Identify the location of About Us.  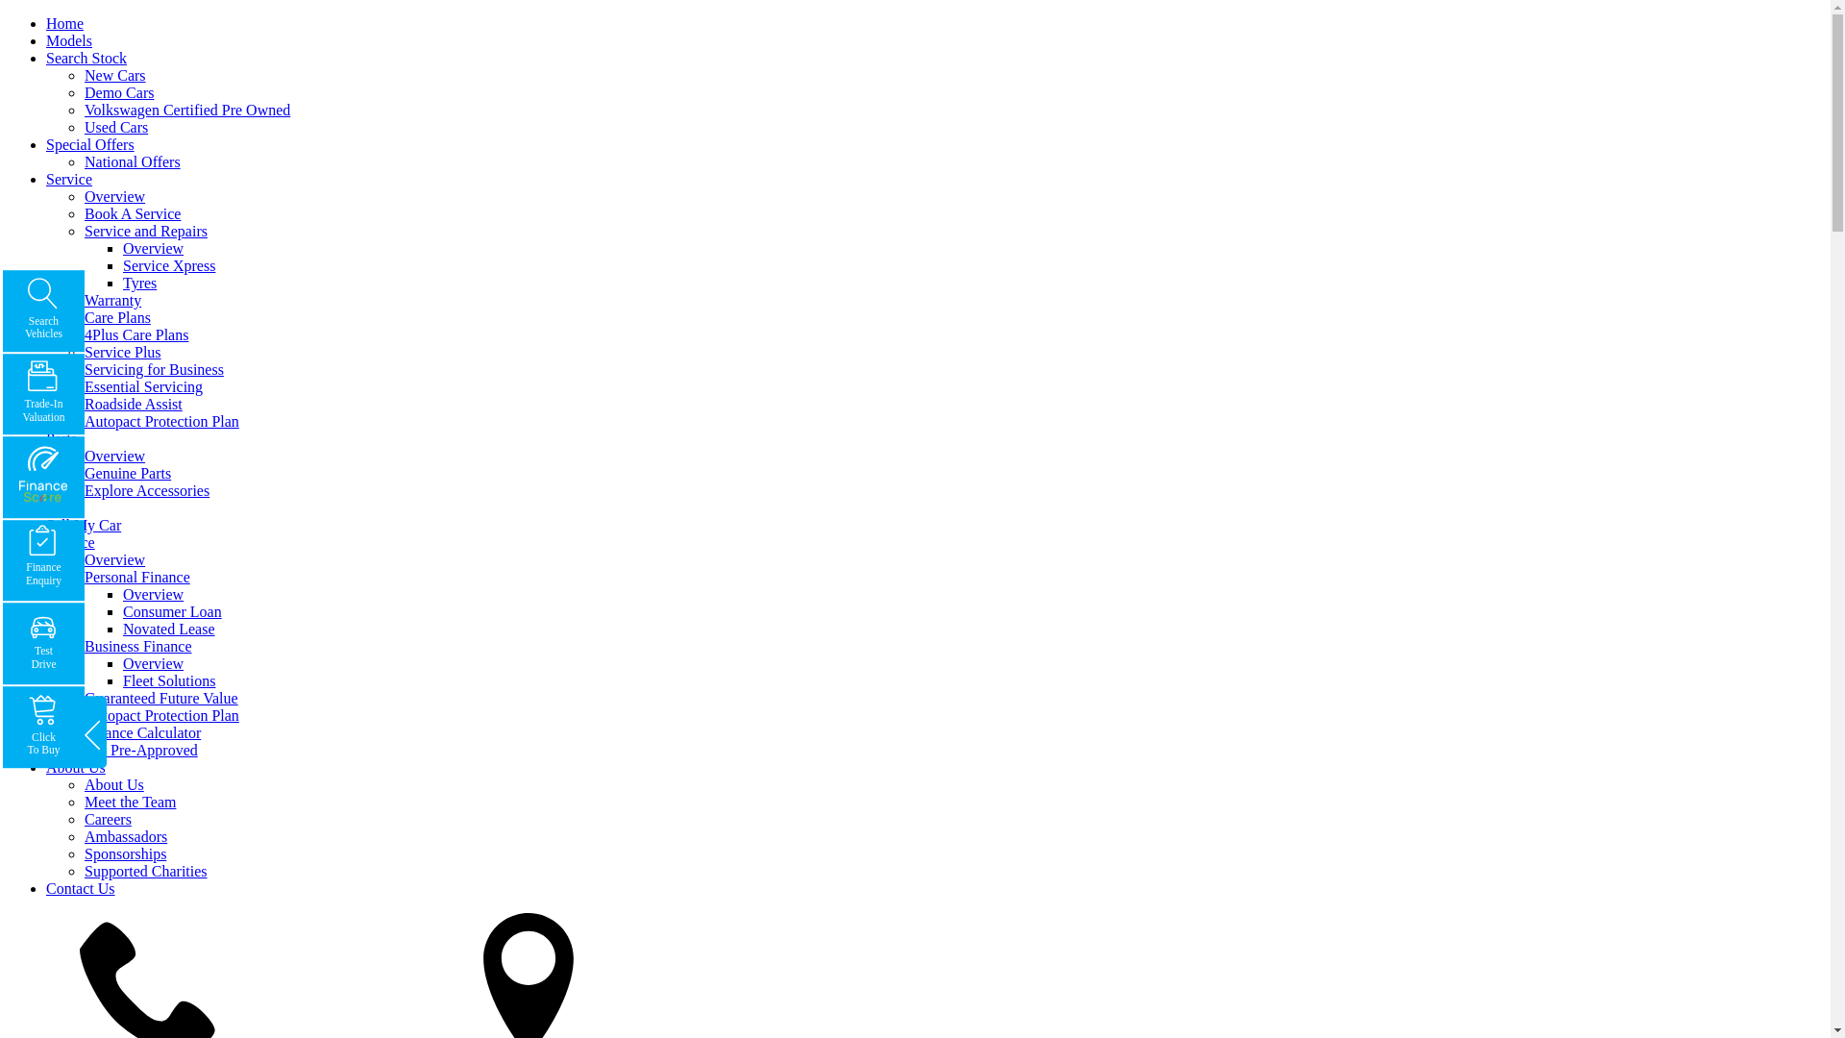
(76, 767).